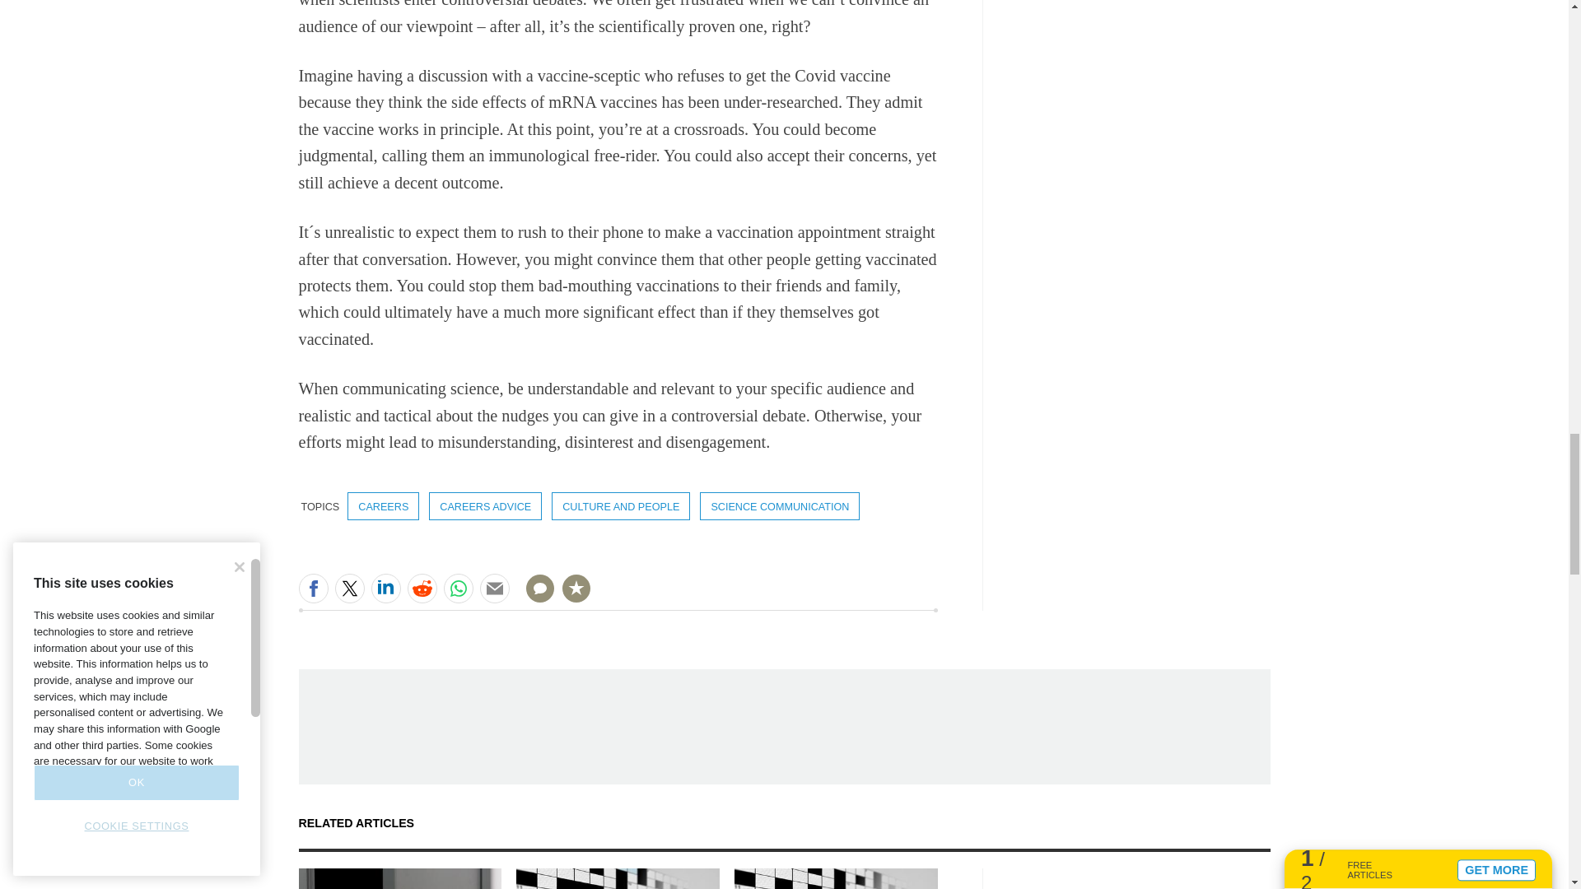 This screenshot has height=889, width=1581. I want to click on Share this on Reddit, so click(421, 588).